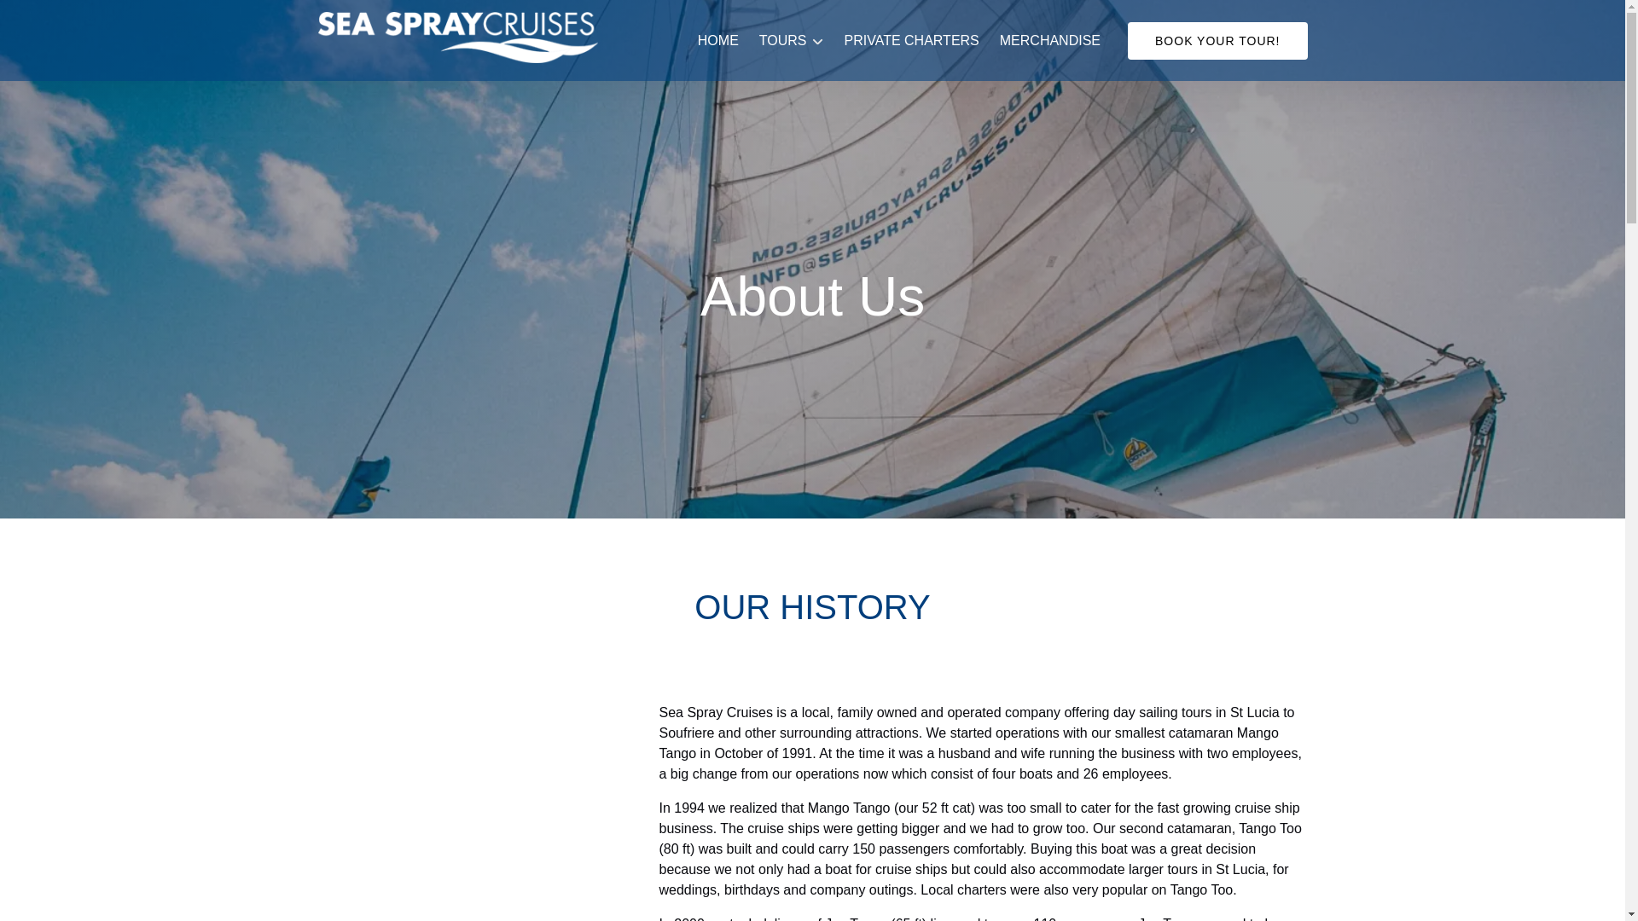 The height and width of the screenshot is (921, 1638). What do you see at coordinates (86, 18) in the screenshot?
I see `Skip to primary navigation` at bounding box center [86, 18].